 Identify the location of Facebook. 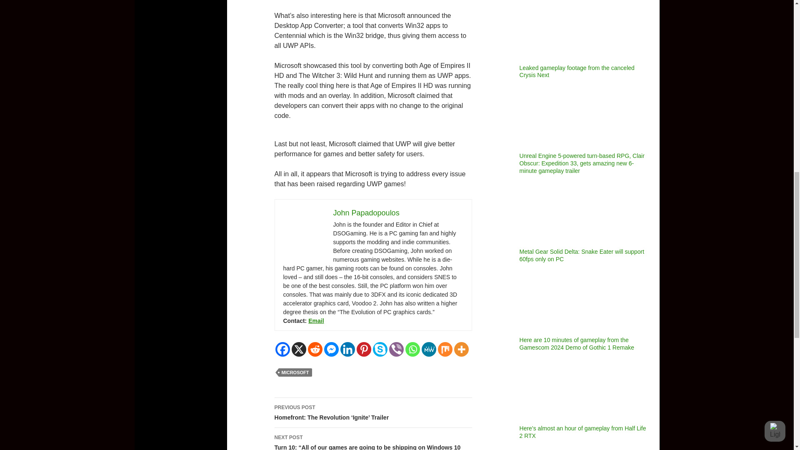
(282, 349).